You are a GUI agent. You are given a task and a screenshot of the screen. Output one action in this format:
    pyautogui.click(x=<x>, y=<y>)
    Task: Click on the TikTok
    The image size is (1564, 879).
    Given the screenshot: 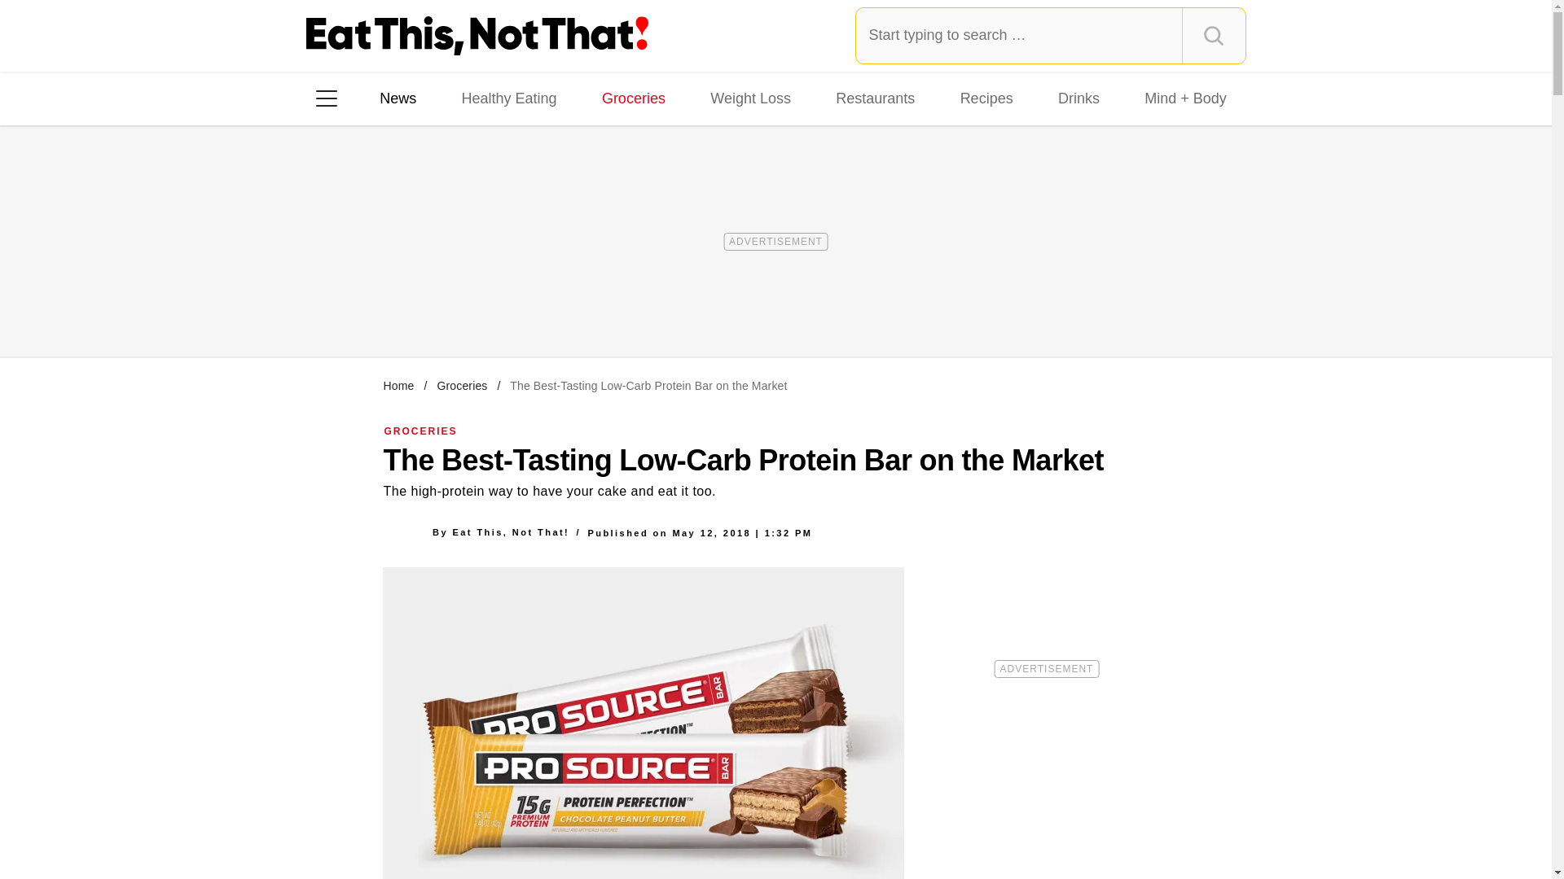 What is the action you would take?
    pyautogui.click(x=430, y=308)
    